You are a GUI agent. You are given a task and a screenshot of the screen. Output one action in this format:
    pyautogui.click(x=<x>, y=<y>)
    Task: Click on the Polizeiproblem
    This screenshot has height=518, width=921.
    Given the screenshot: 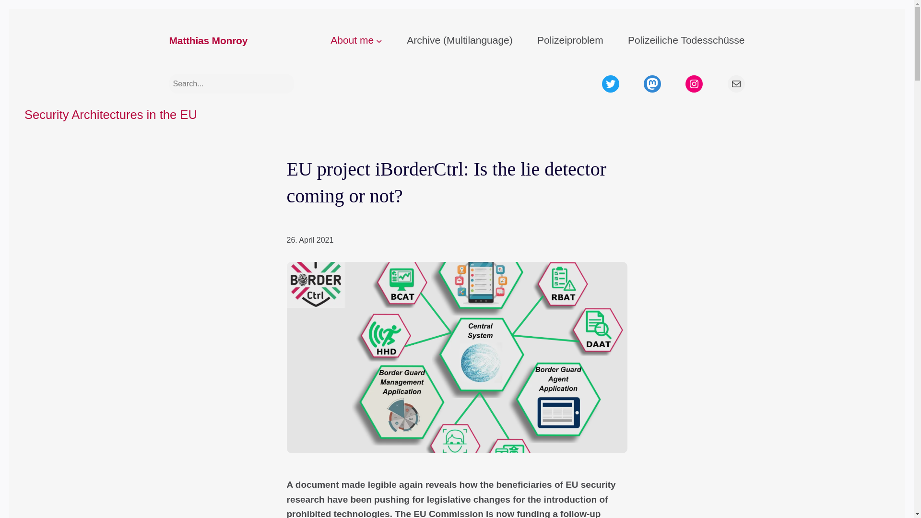 What is the action you would take?
    pyautogui.click(x=570, y=40)
    